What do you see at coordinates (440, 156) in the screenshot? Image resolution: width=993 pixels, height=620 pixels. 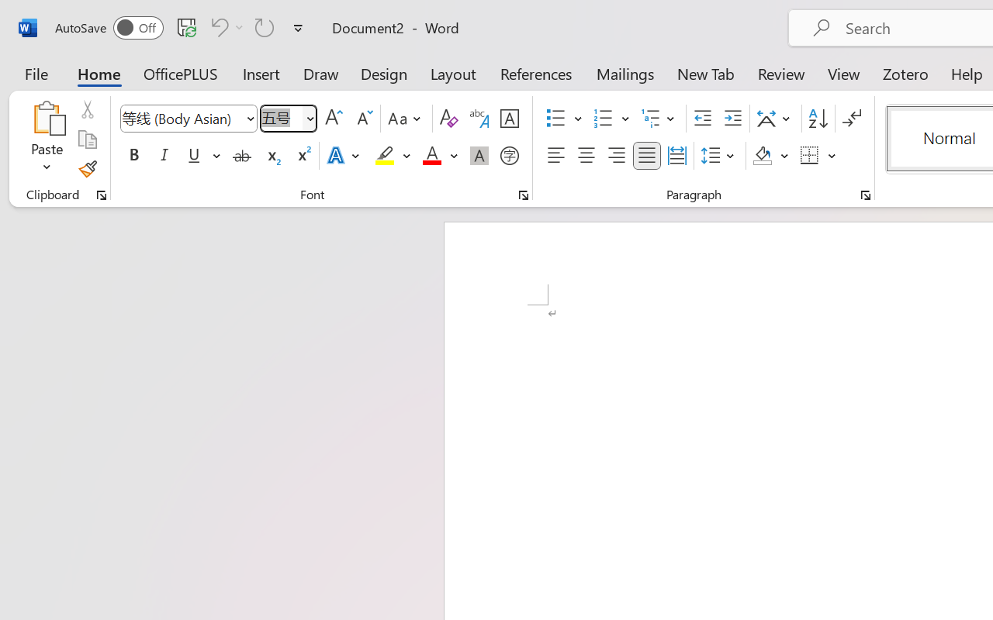 I see `Font Color` at bounding box center [440, 156].